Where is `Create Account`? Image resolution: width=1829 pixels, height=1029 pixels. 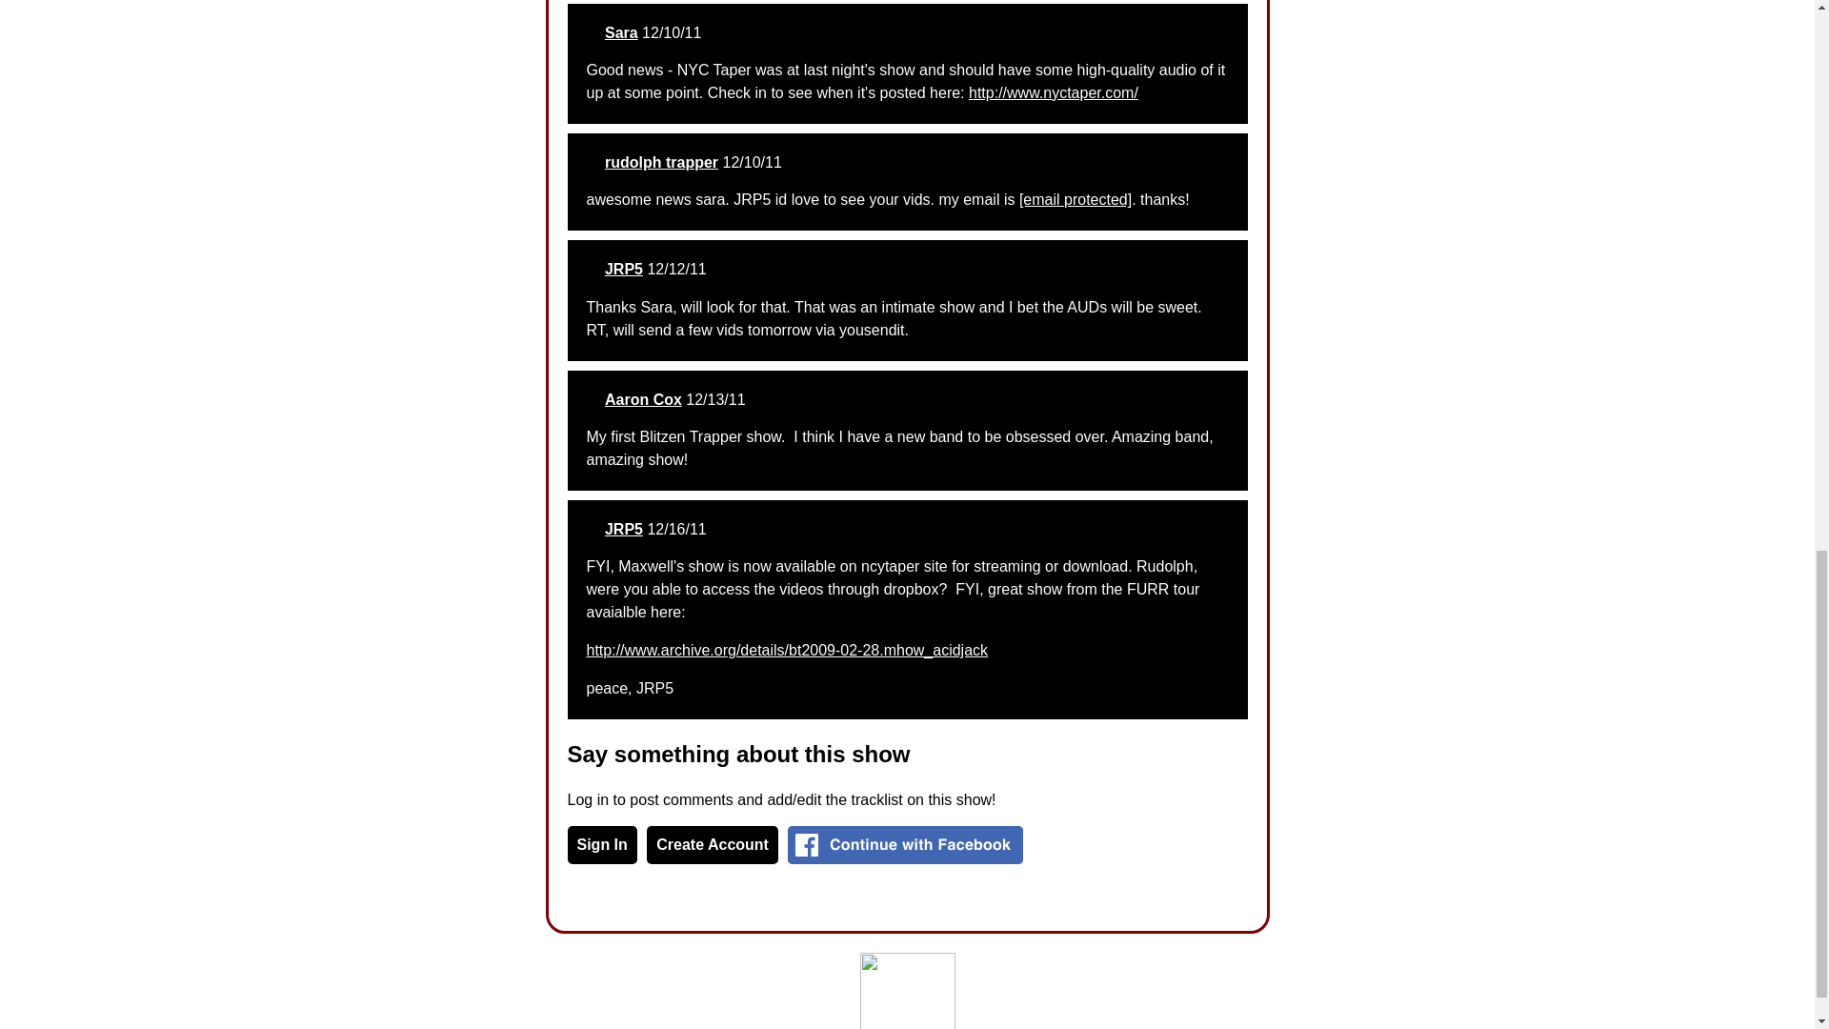
Create Account is located at coordinates (713, 845).